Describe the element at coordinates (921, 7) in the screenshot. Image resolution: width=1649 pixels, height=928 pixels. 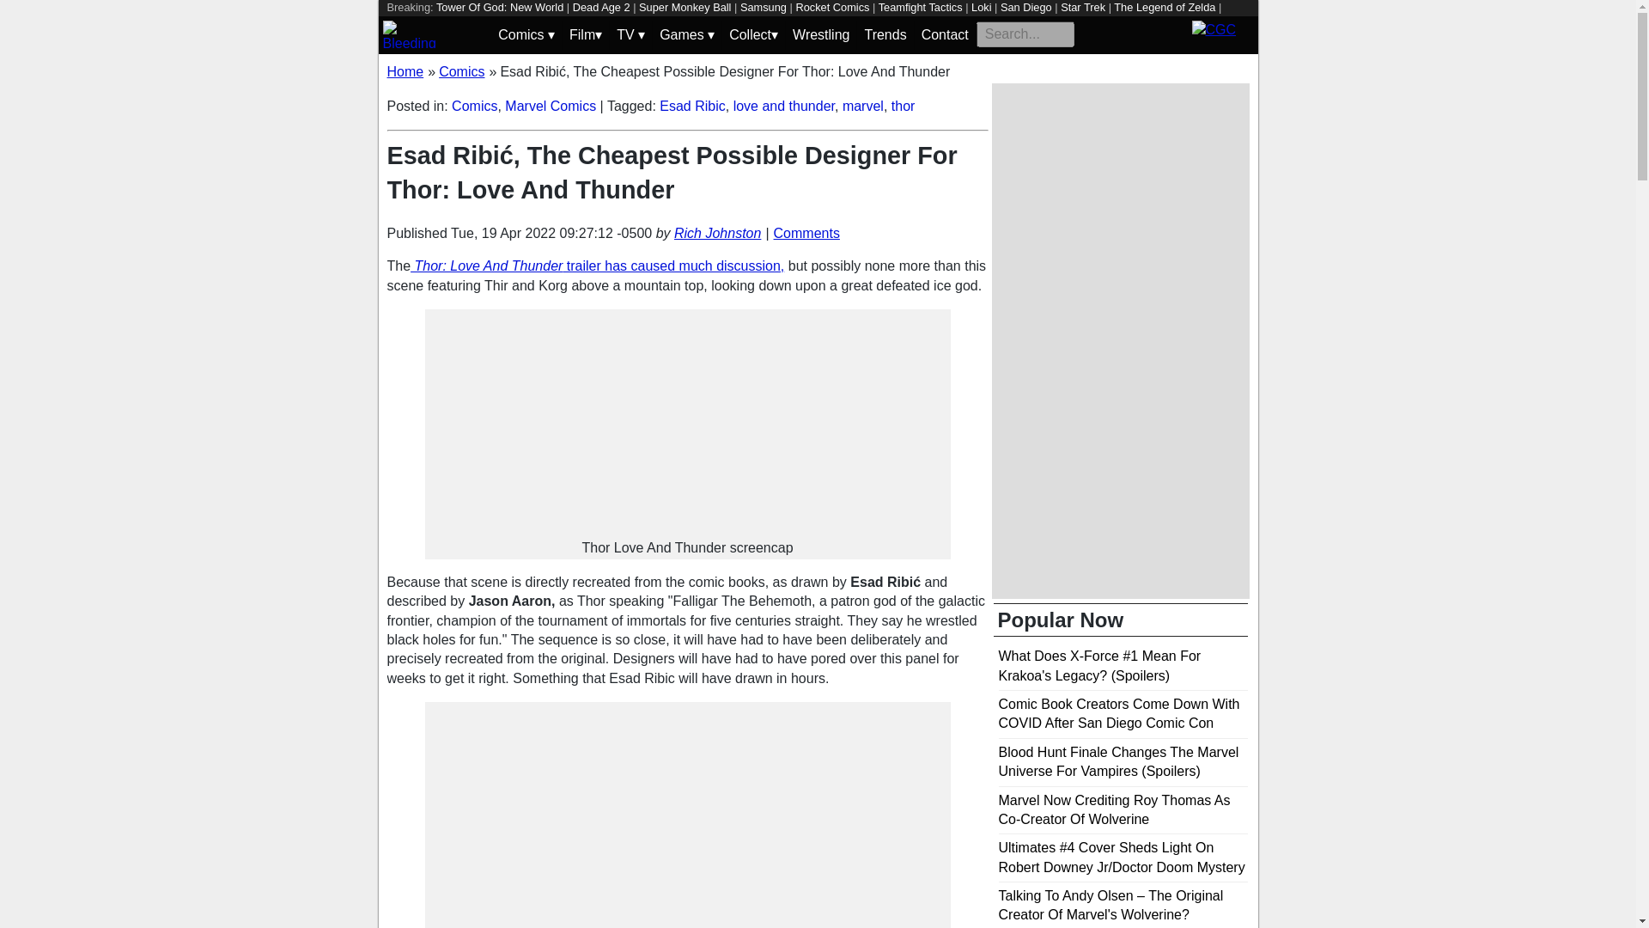
I see `Teamfight Tactics` at that location.